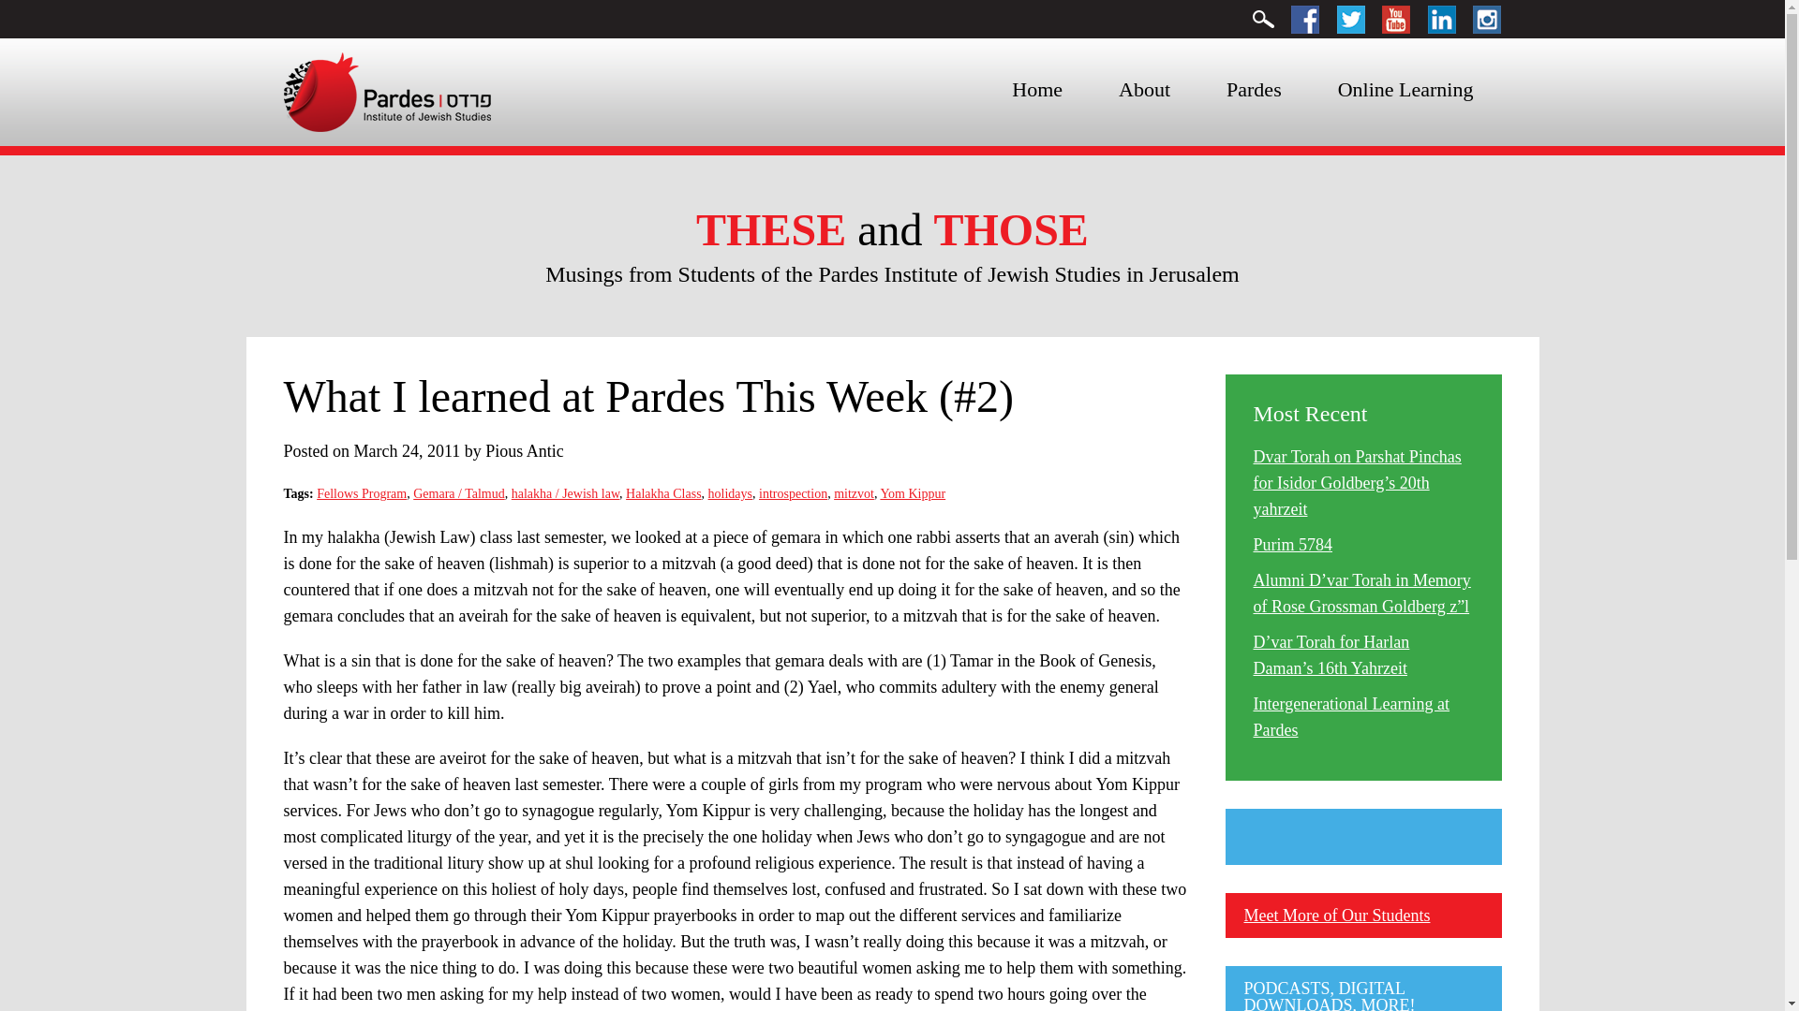 The image size is (1799, 1011). Describe the element at coordinates (1143, 90) in the screenshot. I see `About` at that location.